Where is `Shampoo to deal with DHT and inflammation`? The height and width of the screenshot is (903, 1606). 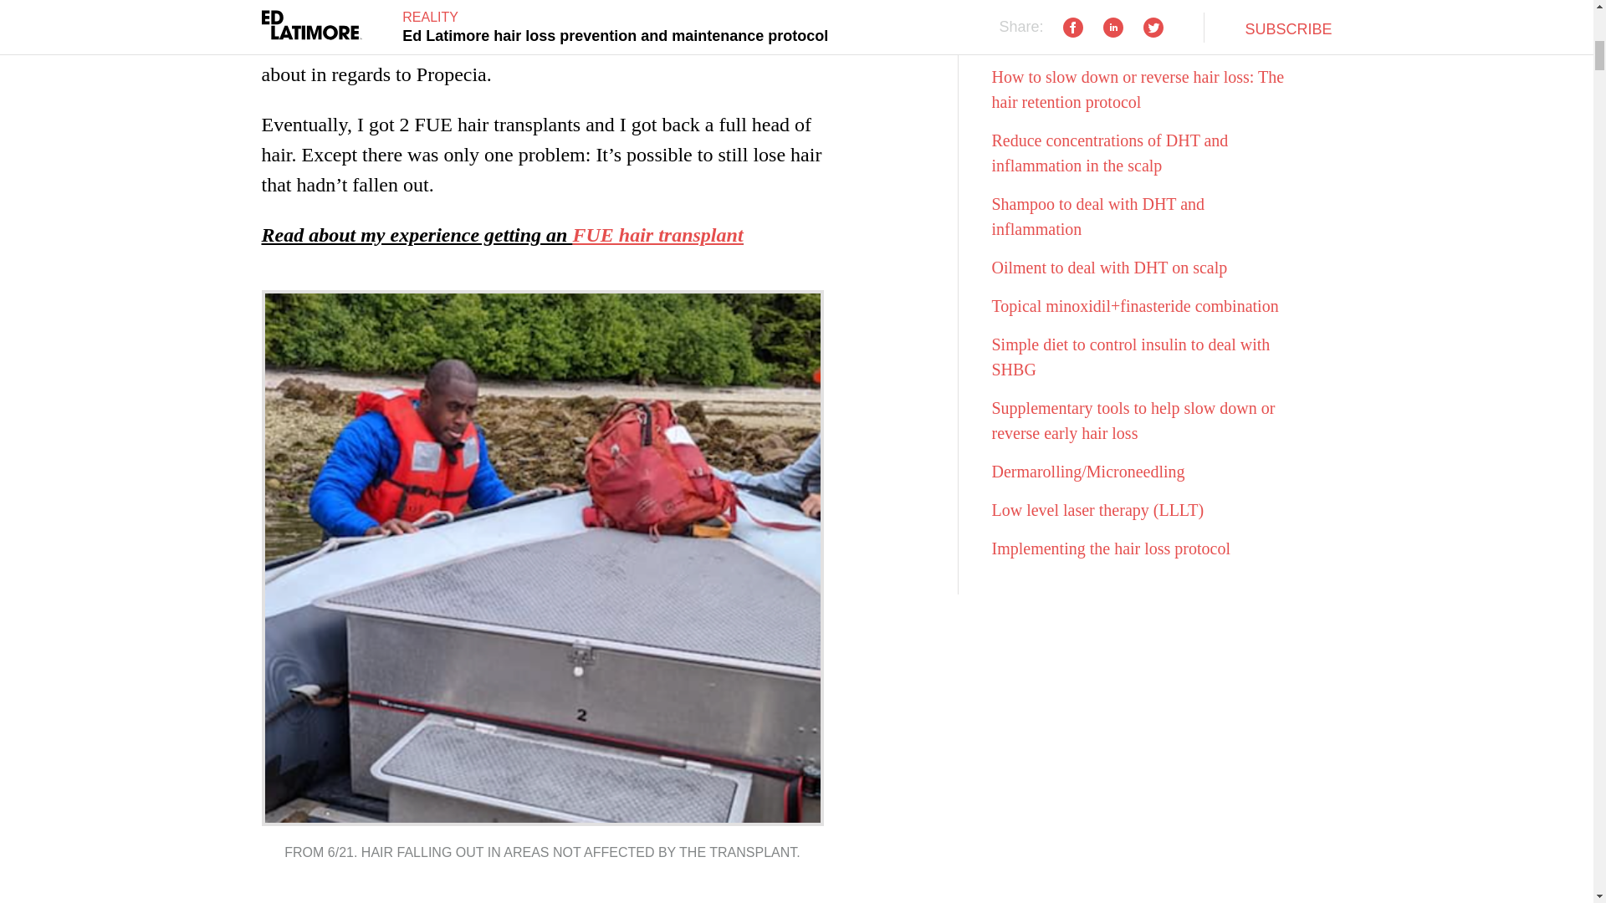 Shampoo to deal with DHT and inflammation is located at coordinates (1099, 217).